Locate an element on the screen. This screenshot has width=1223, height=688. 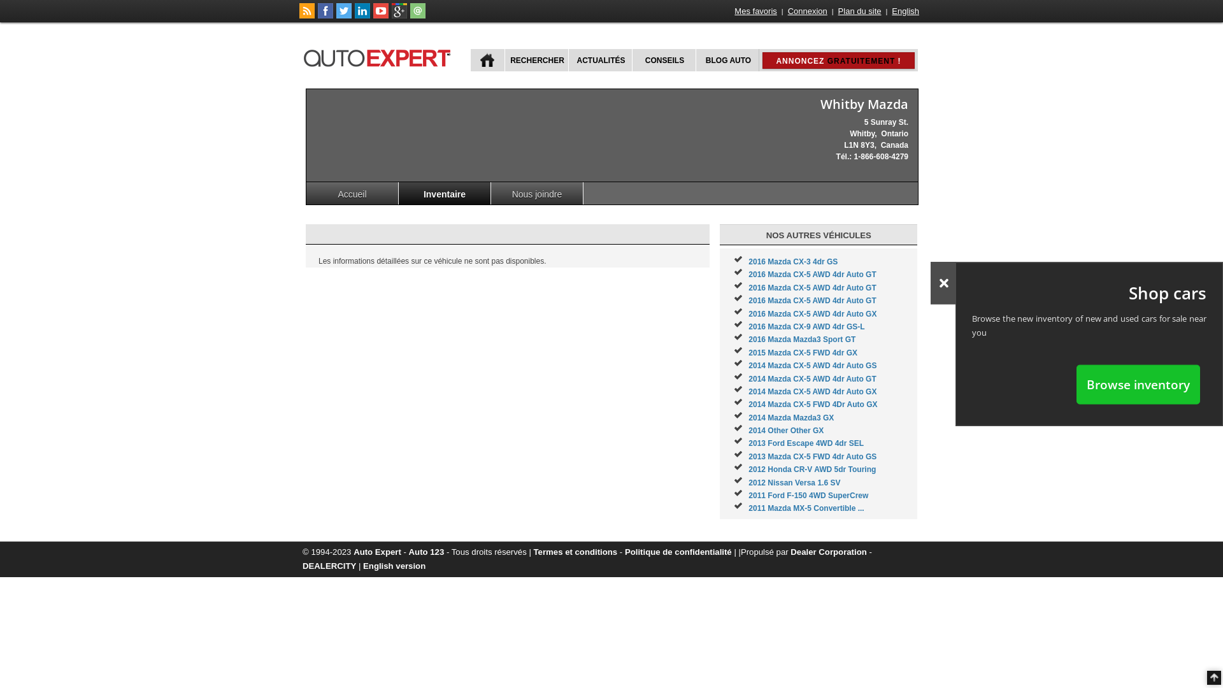
2013 Ford Escape 4WD 4dr SEL is located at coordinates (806, 443).